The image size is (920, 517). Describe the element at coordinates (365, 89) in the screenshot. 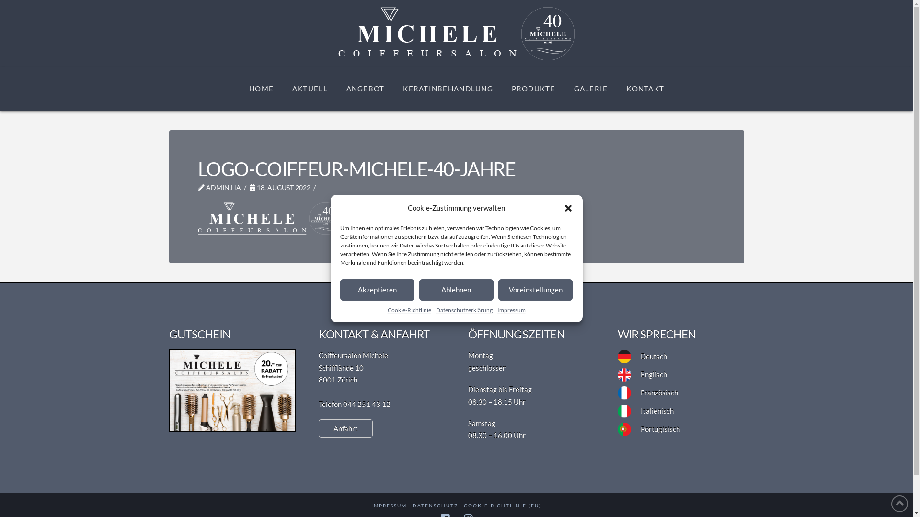

I see `ANGEBOT` at that location.